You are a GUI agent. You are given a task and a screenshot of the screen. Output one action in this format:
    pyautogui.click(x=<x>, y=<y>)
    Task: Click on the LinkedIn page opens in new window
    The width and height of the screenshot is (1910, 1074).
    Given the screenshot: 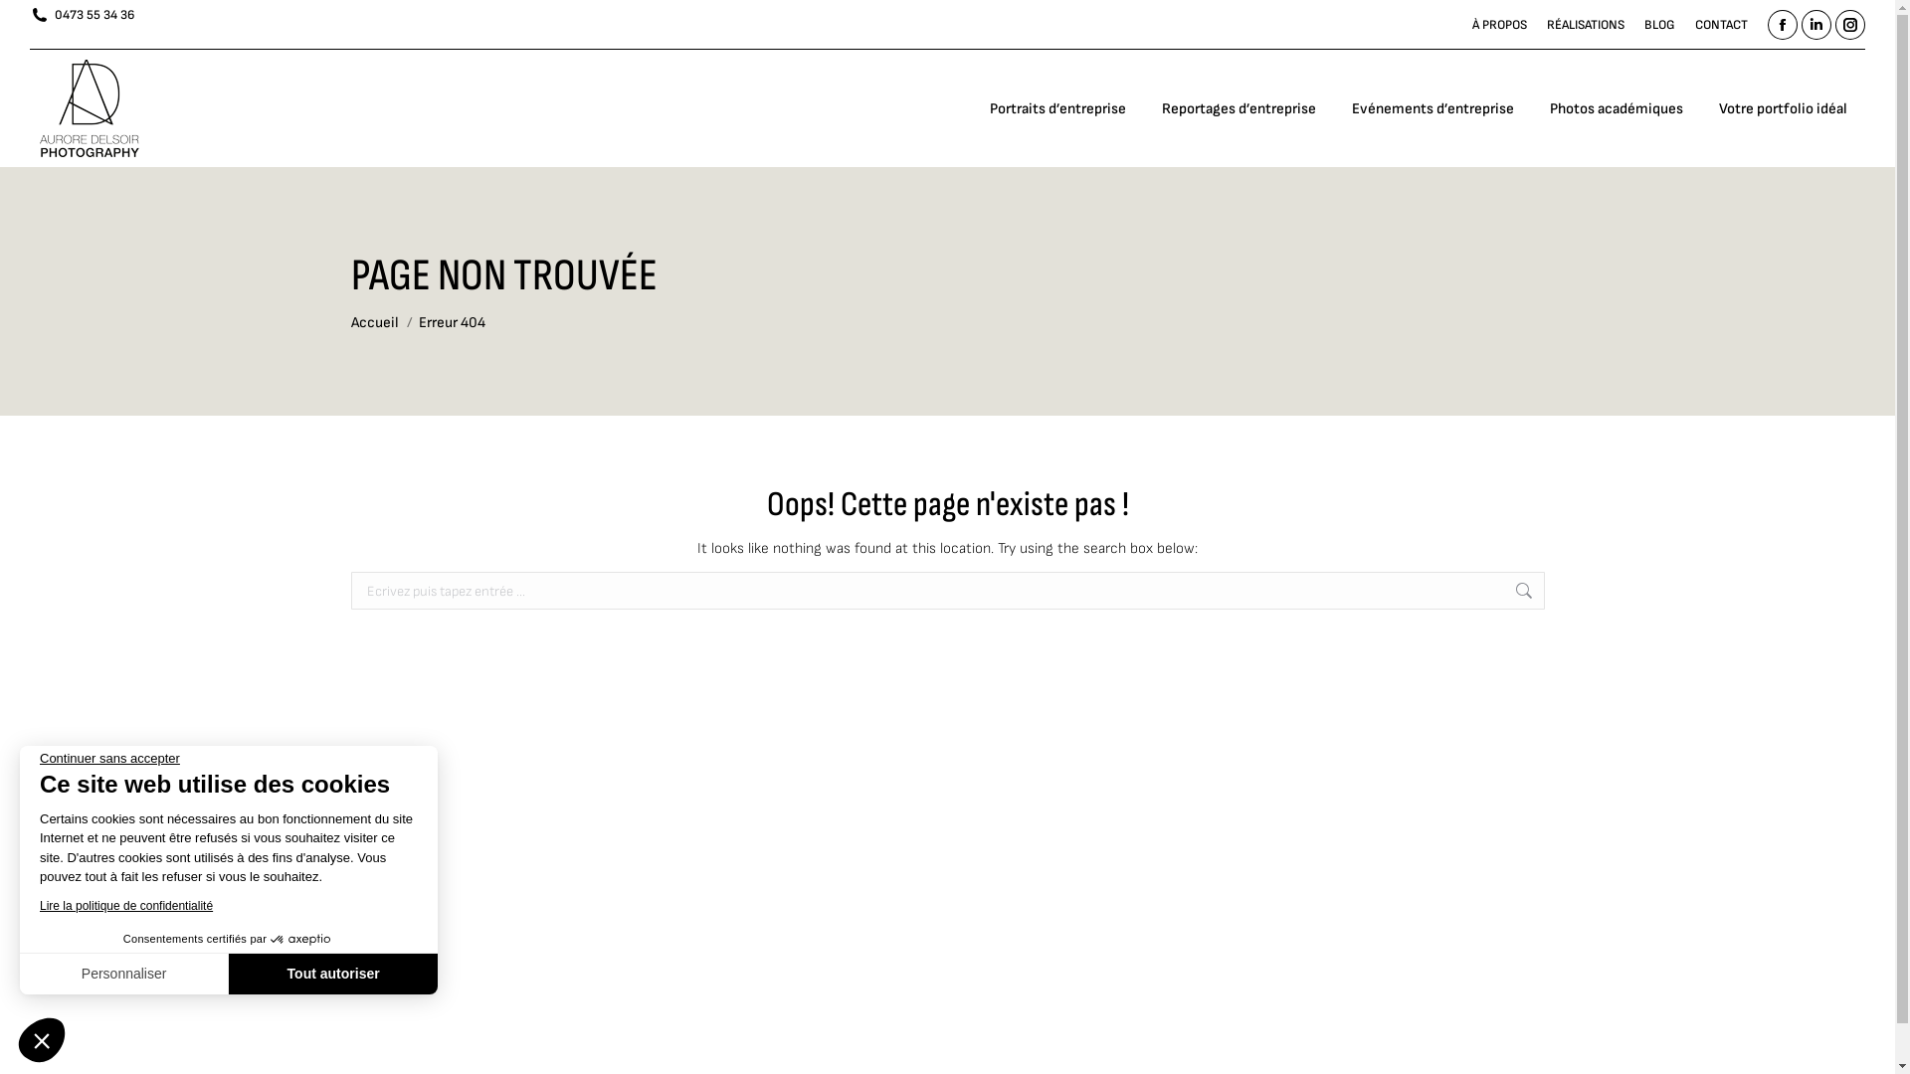 What is the action you would take?
    pyautogui.click(x=1816, y=25)
    